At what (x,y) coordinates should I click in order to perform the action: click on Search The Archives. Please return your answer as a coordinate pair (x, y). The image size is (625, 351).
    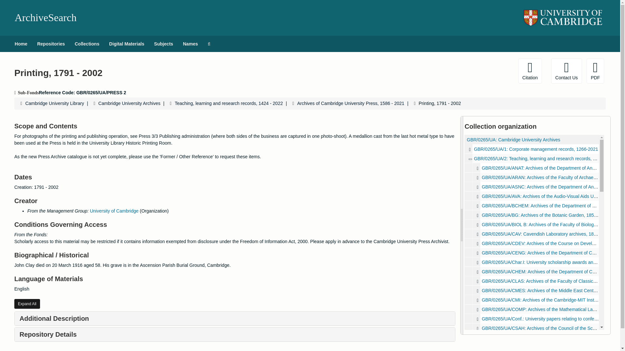
    Looking at the image, I should click on (209, 44).